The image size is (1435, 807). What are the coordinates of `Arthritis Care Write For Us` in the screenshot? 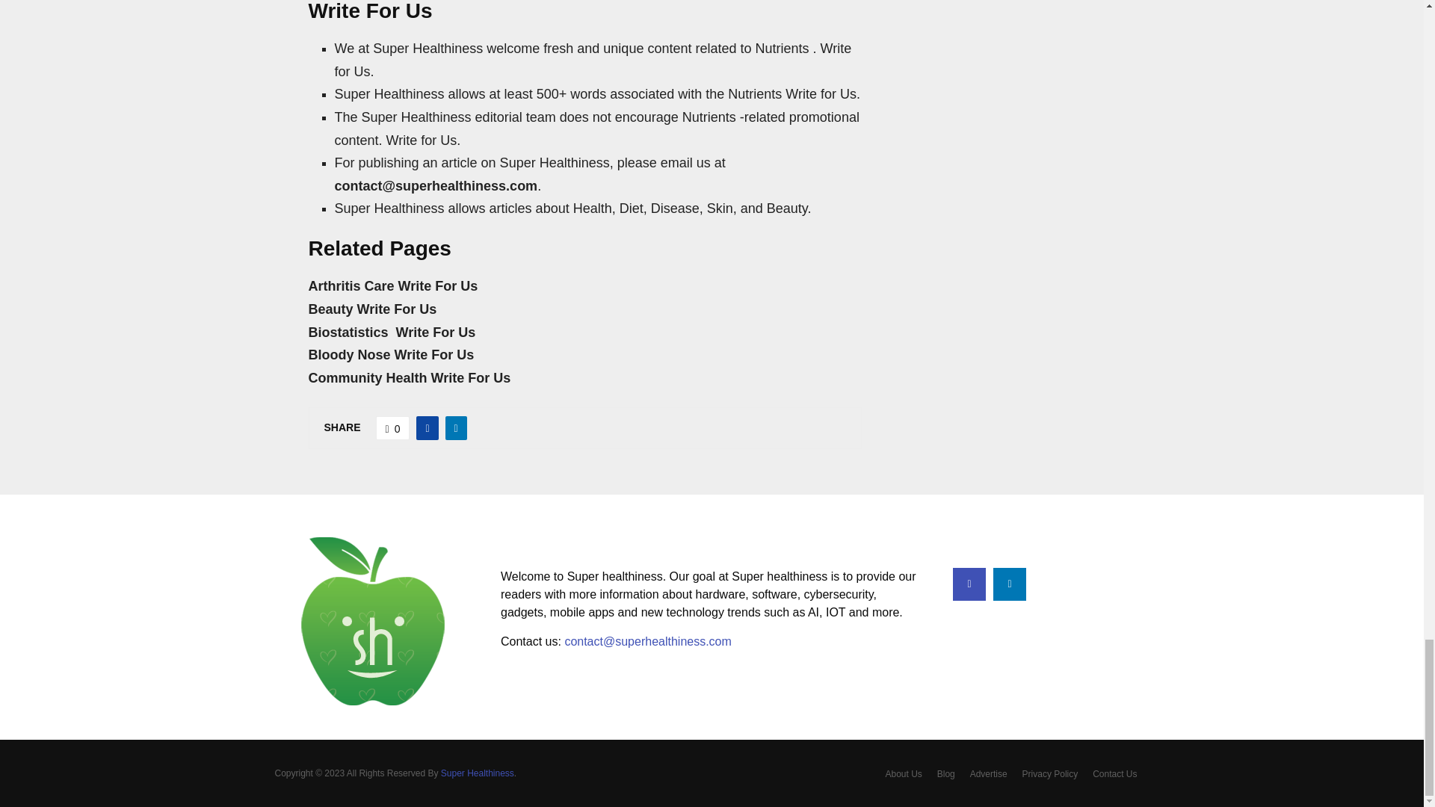 It's located at (393, 285).